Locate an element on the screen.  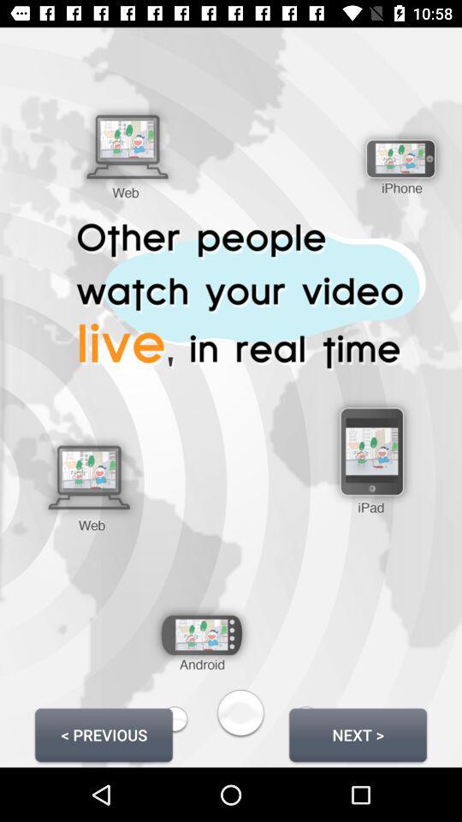
swipe to next > button is located at coordinates (358, 735).